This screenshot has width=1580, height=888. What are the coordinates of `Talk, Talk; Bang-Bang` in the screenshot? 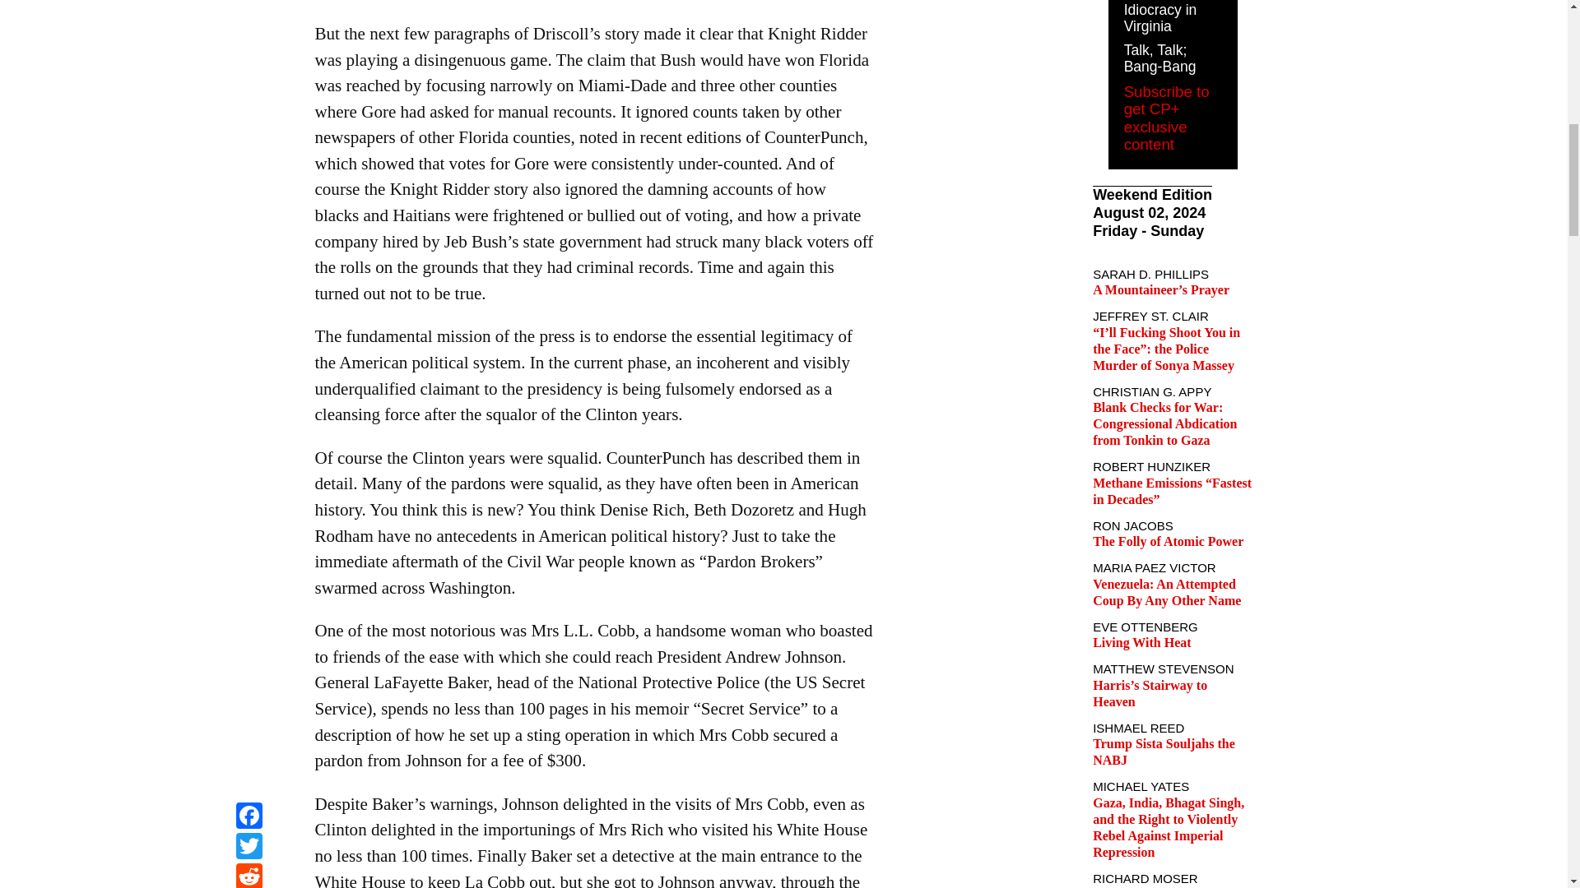 It's located at (1159, 58).